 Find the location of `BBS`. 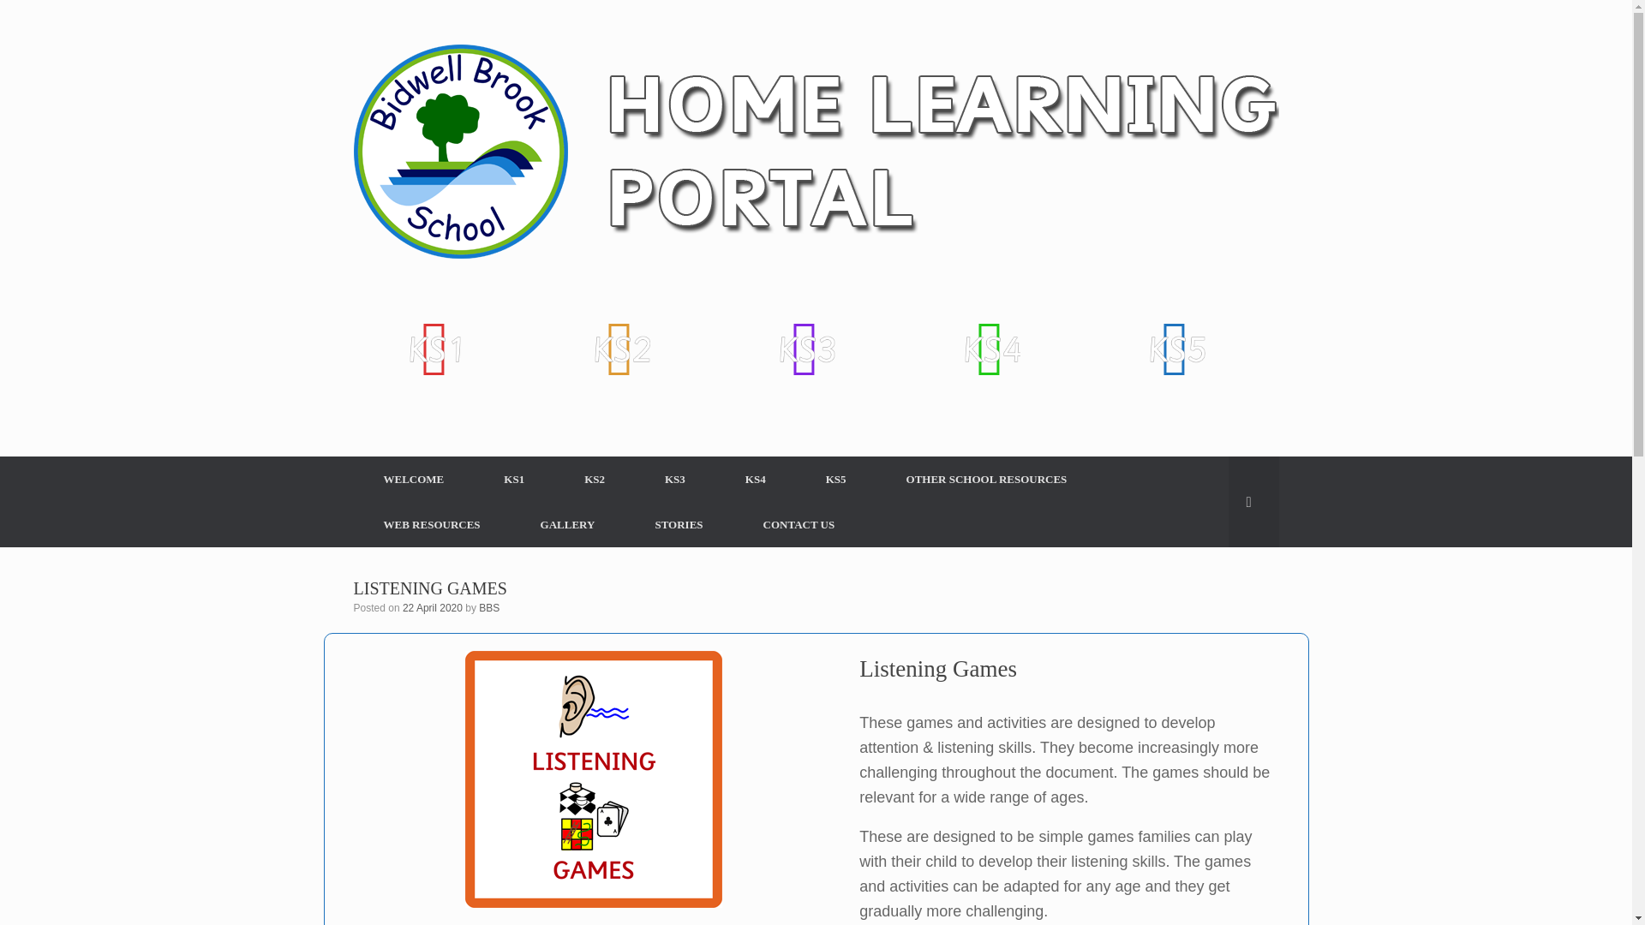

BBS is located at coordinates (488, 608).